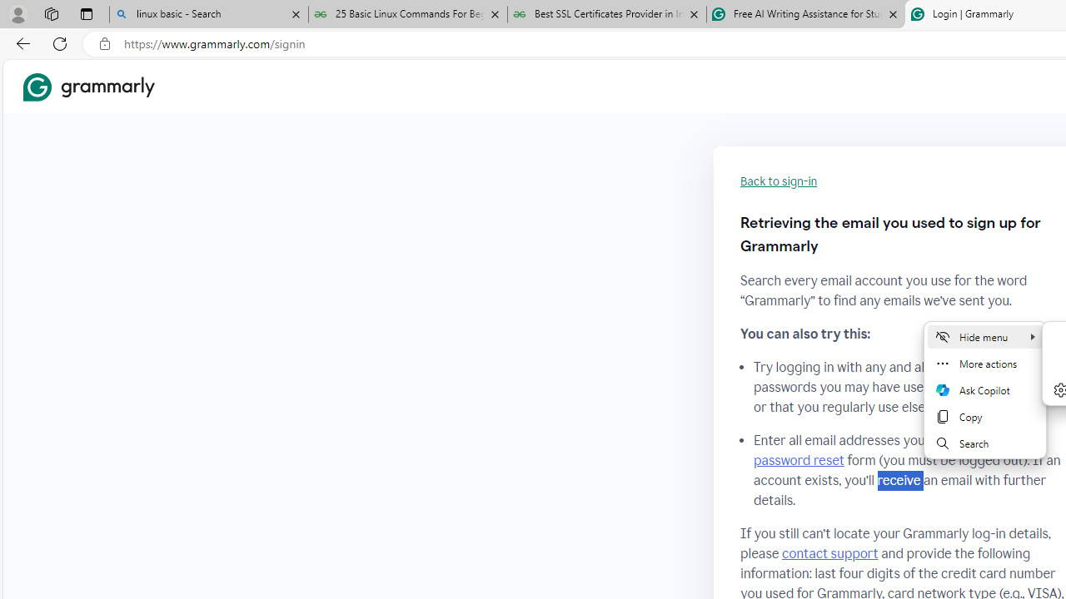 This screenshot has height=599, width=1066. I want to click on Mini menu on text selection, so click(984, 389).